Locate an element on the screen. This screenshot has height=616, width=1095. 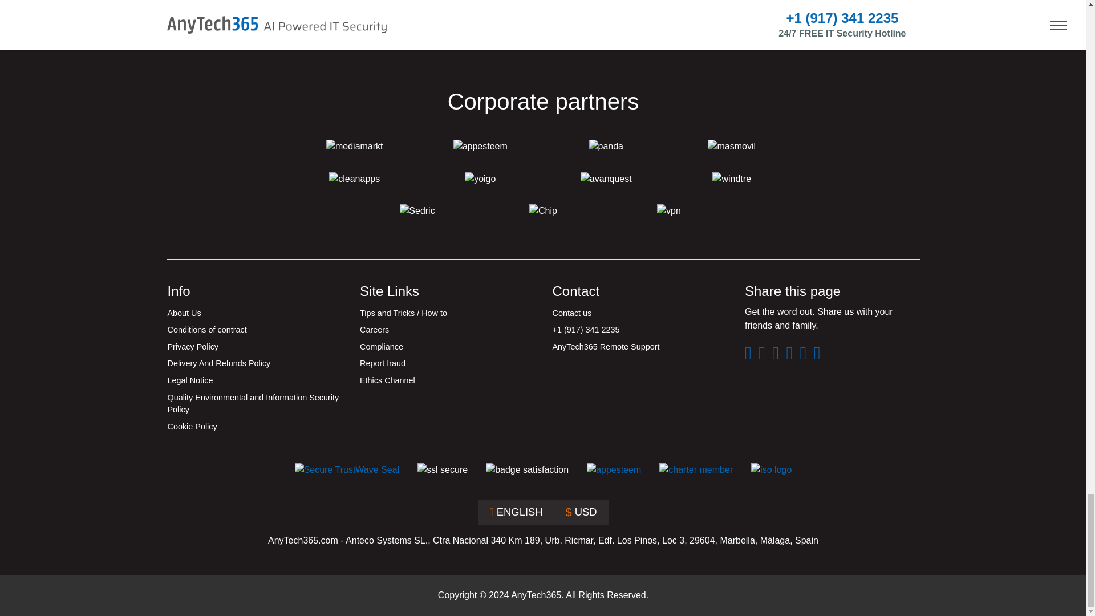
Quality Environmental and Information Security Policy is located at coordinates (254, 404).